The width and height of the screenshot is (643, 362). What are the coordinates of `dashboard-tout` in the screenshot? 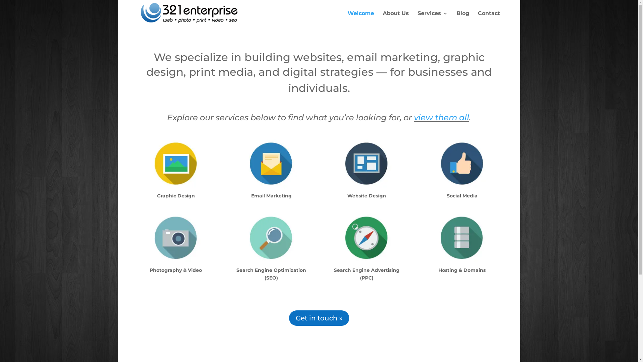 It's located at (366, 164).